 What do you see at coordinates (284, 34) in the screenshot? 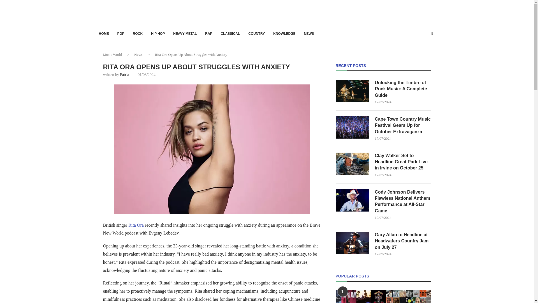
I see `KNOWLEDGE` at bounding box center [284, 34].